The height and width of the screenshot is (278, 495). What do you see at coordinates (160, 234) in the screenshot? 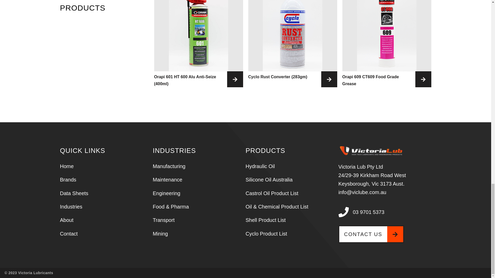
I see `Mining` at bounding box center [160, 234].